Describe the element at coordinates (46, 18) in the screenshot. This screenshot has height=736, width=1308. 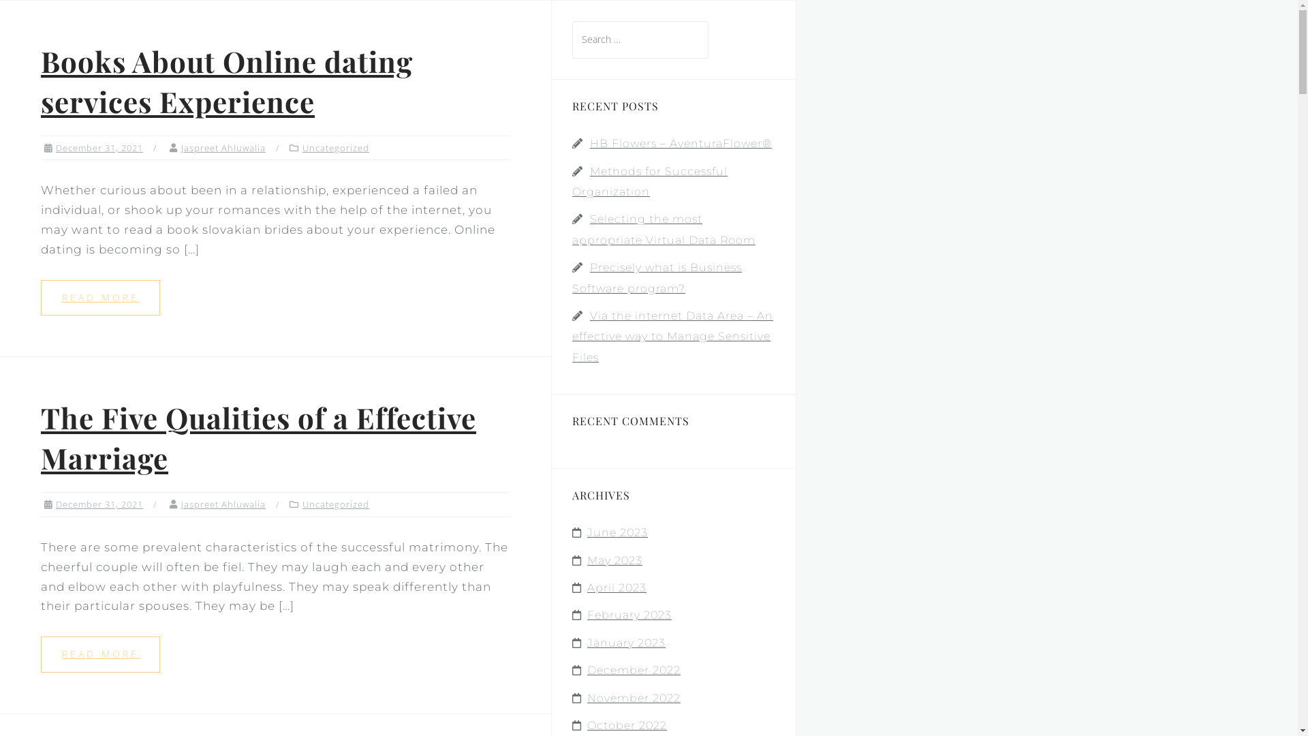
I see `Search` at that location.